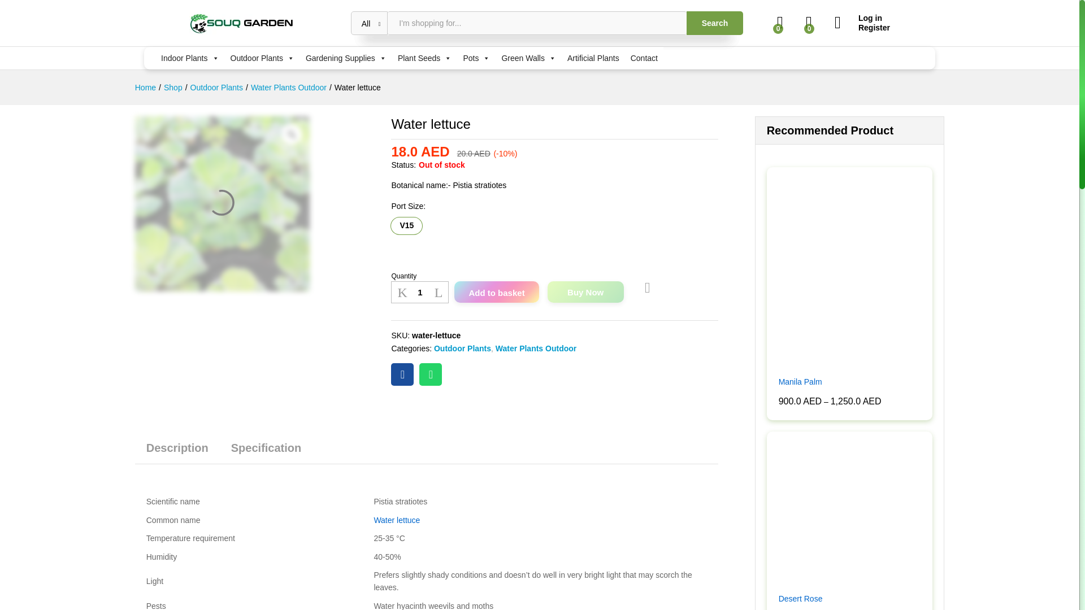 The height and width of the screenshot is (610, 1085). What do you see at coordinates (862, 28) in the screenshot?
I see `Register` at bounding box center [862, 28].